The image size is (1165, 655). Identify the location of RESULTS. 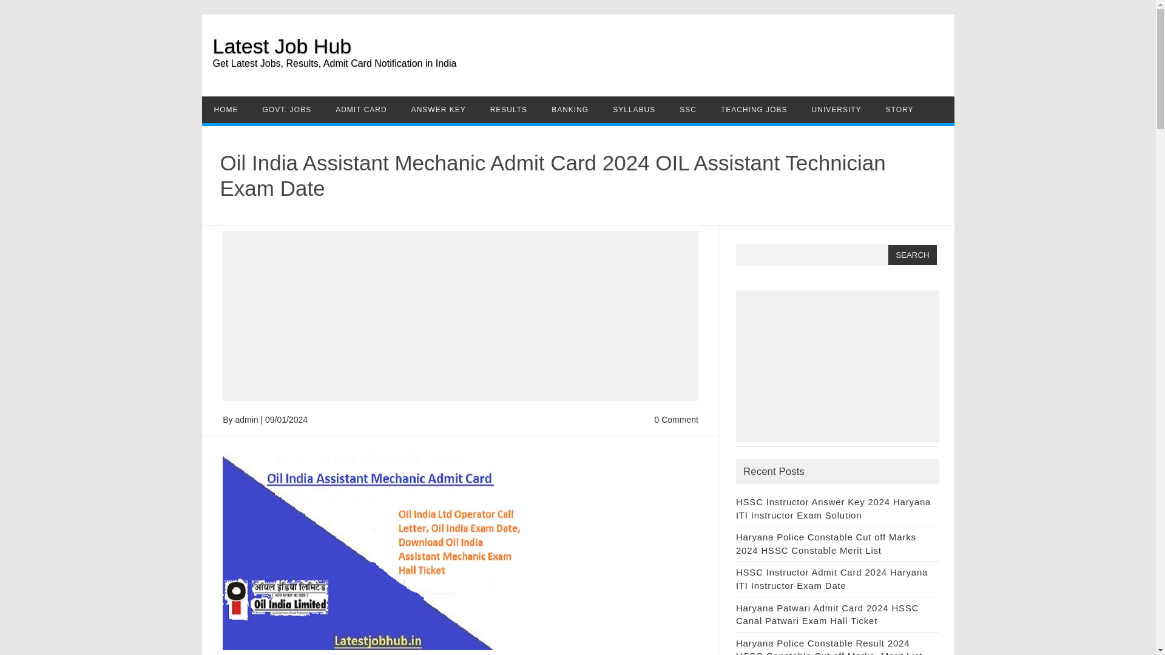
(508, 109).